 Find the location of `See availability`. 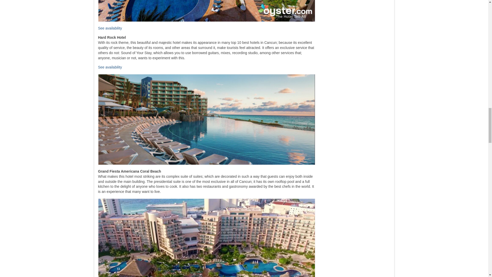

See availability is located at coordinates (110, 67).